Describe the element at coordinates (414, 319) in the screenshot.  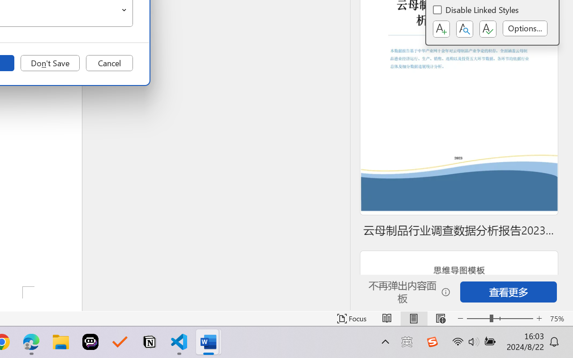
I see `Print Layout` at that location.